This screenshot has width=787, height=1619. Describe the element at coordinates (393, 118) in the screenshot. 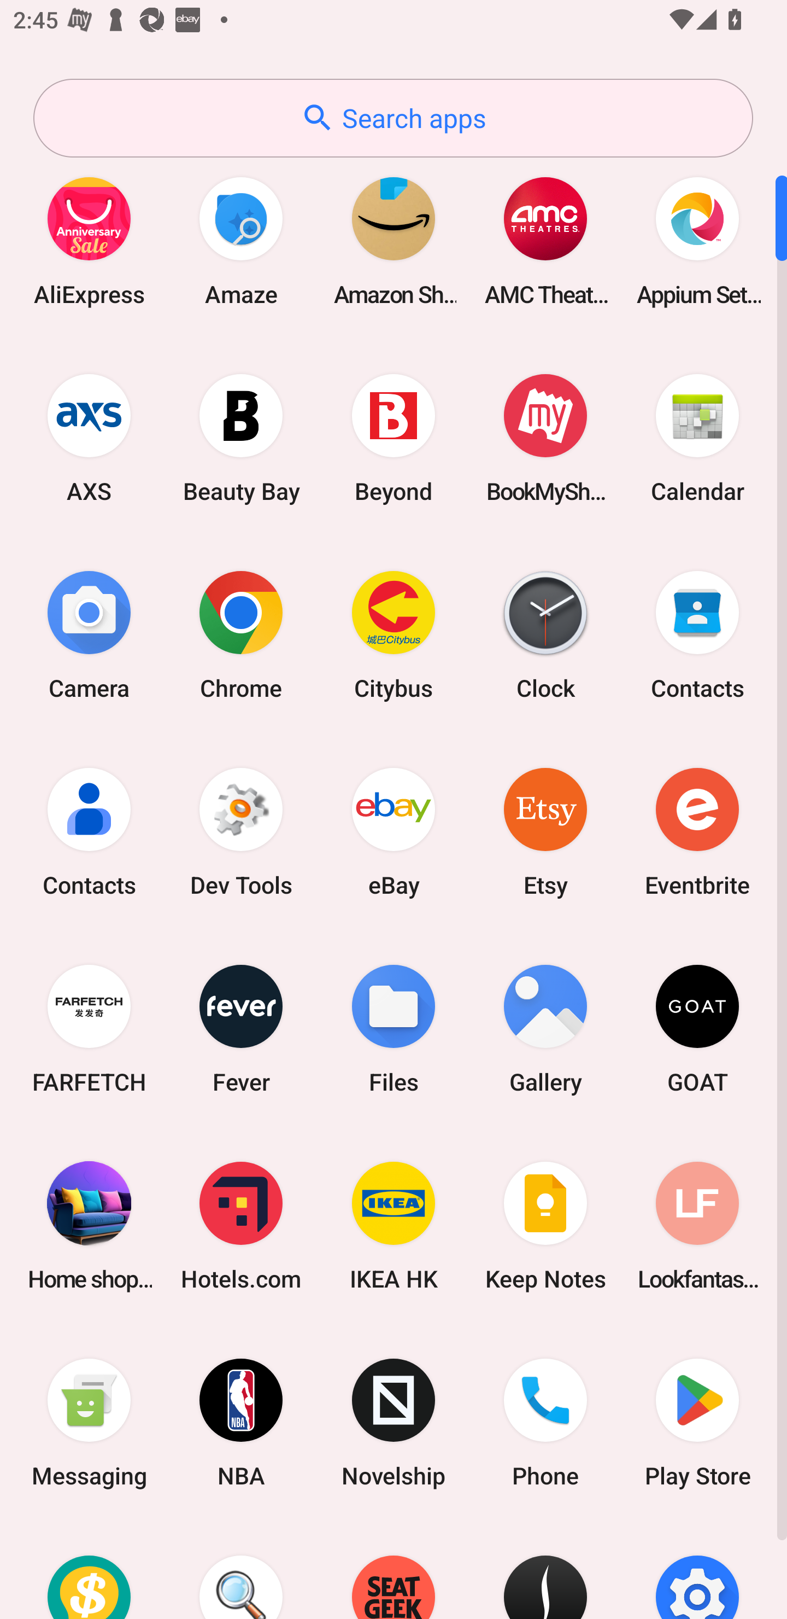

I see `  Search apps` at that location.